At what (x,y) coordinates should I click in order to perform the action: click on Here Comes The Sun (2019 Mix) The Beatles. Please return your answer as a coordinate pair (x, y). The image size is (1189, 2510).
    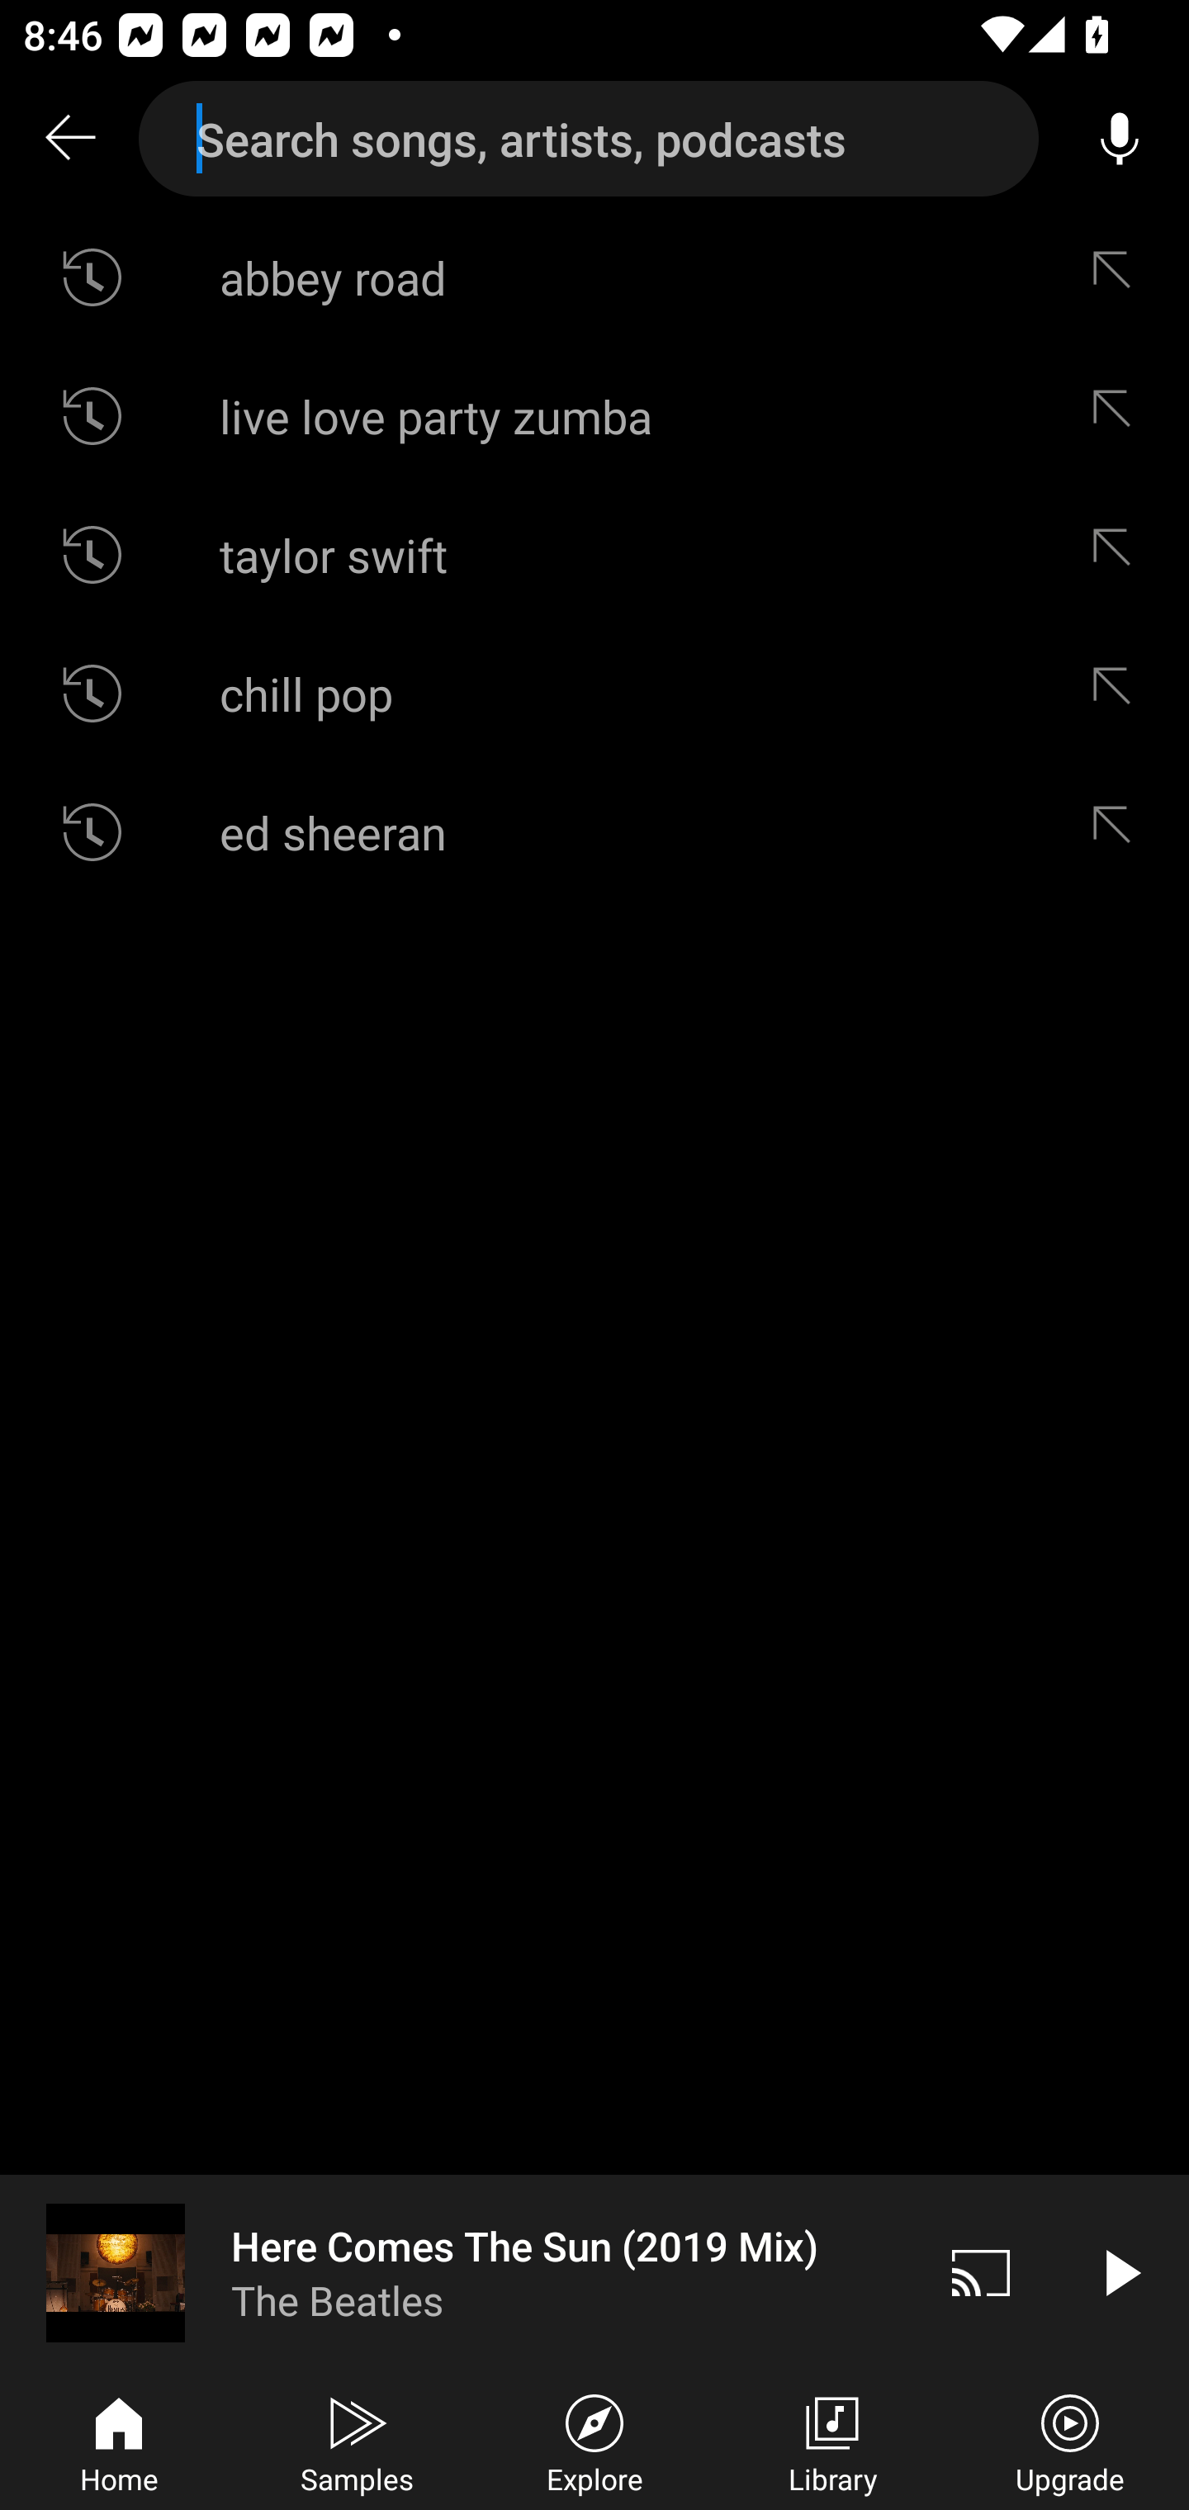
    Looking at the image, I should click on (456, 2272).